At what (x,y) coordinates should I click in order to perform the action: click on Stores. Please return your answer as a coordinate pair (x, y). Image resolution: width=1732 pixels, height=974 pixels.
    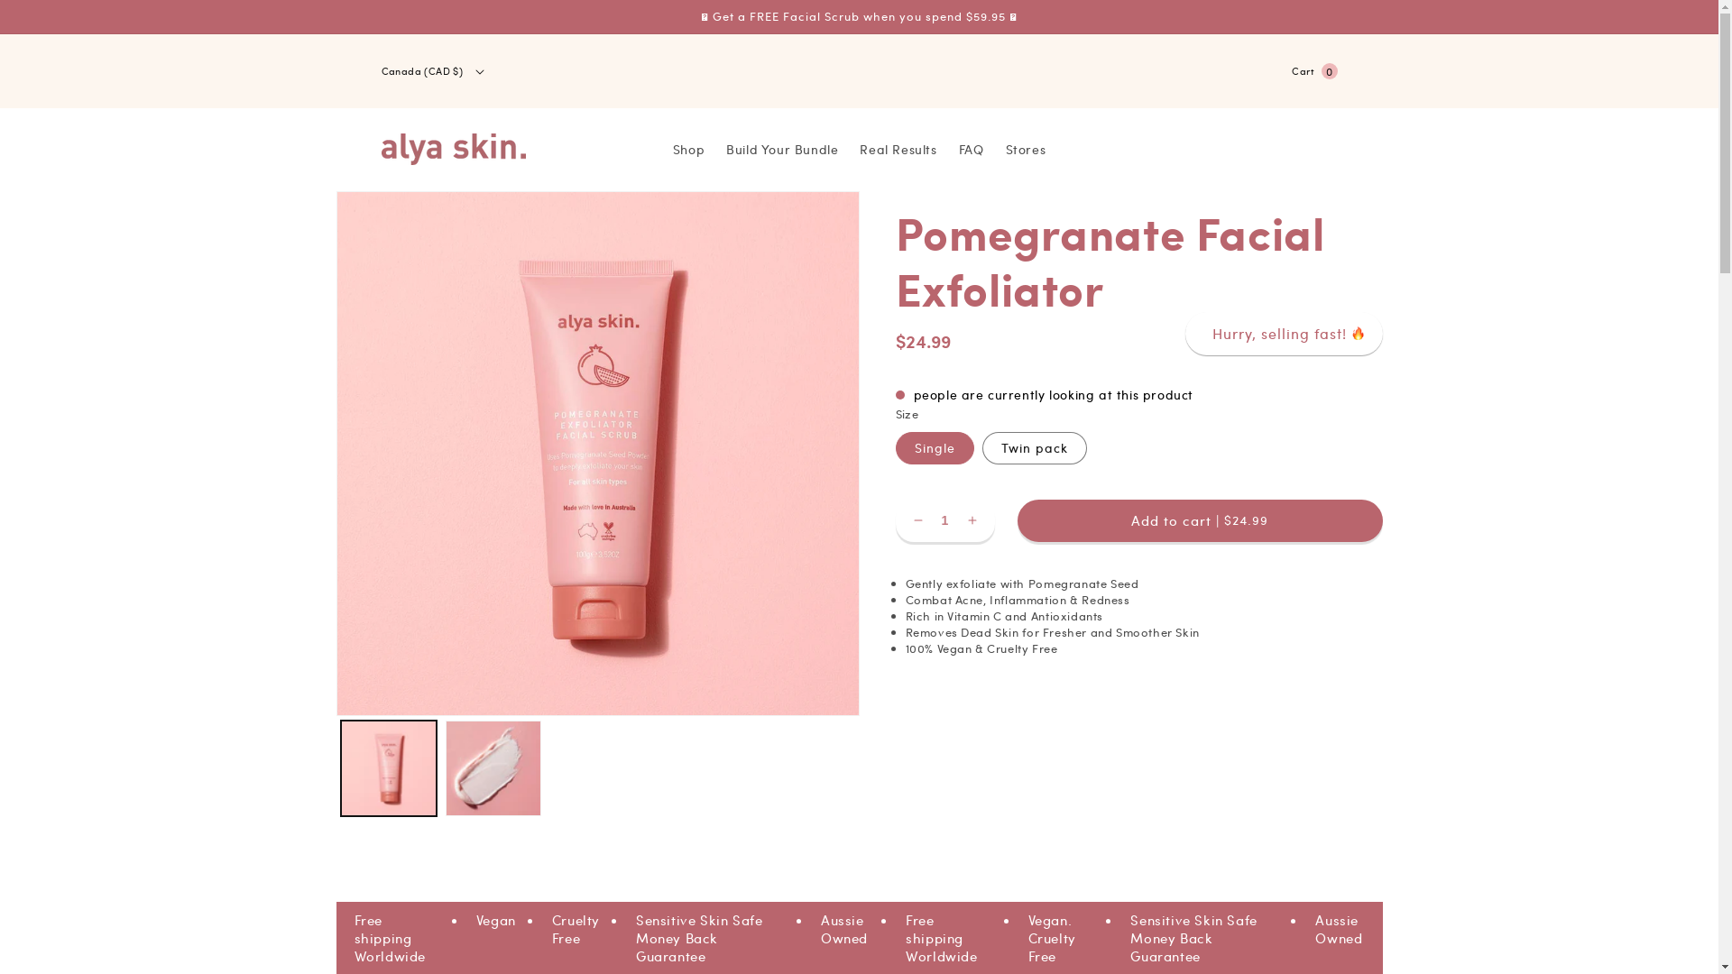
    Looking at the image, I should click on (1025, 150).